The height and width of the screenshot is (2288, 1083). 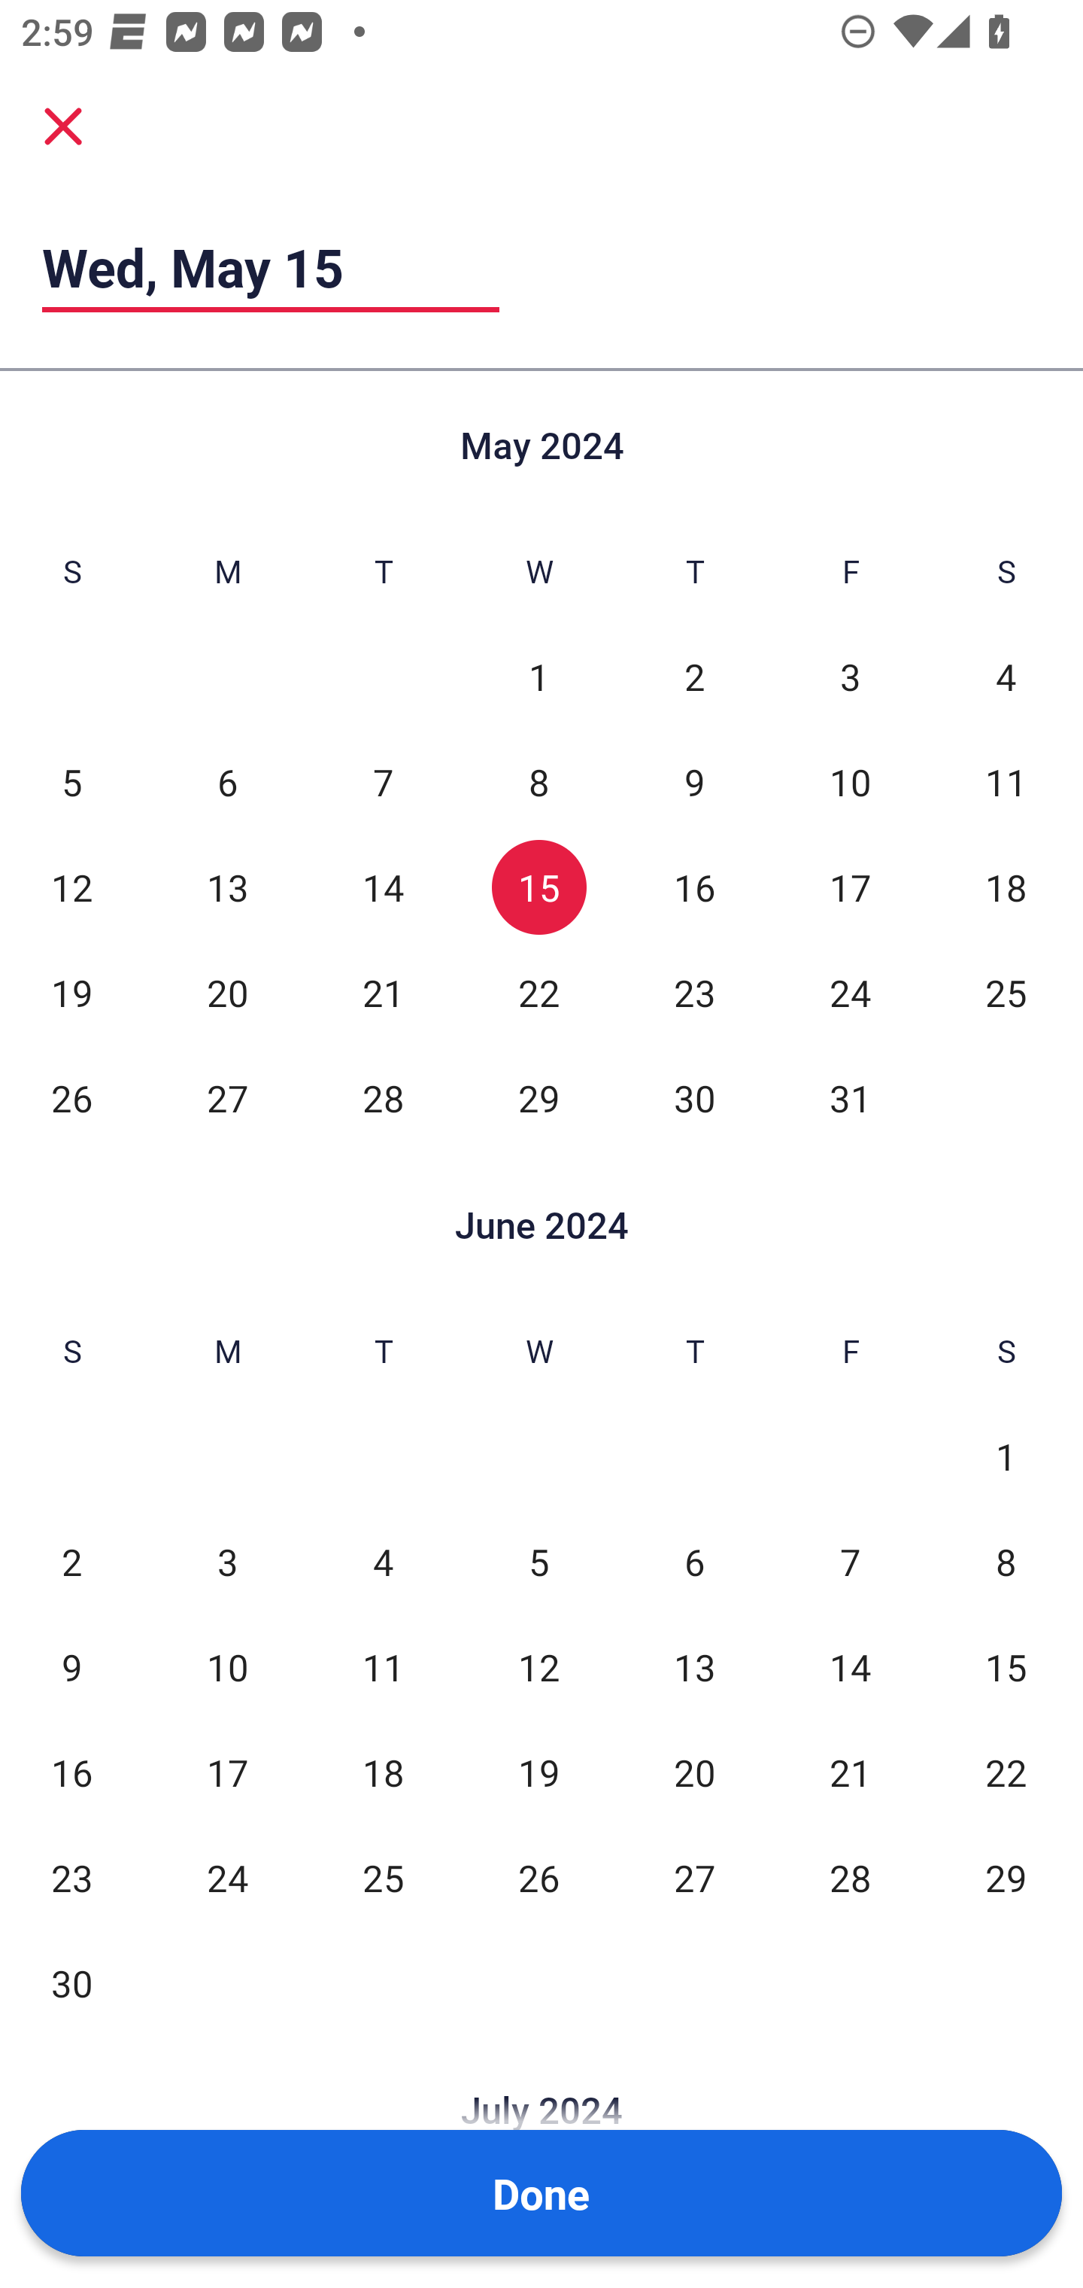 What do you see at coordinates (71, 1098) in the screenshot?
I see `26 Sun, May 26, Not Selected` at bounding box center [71, 1098].